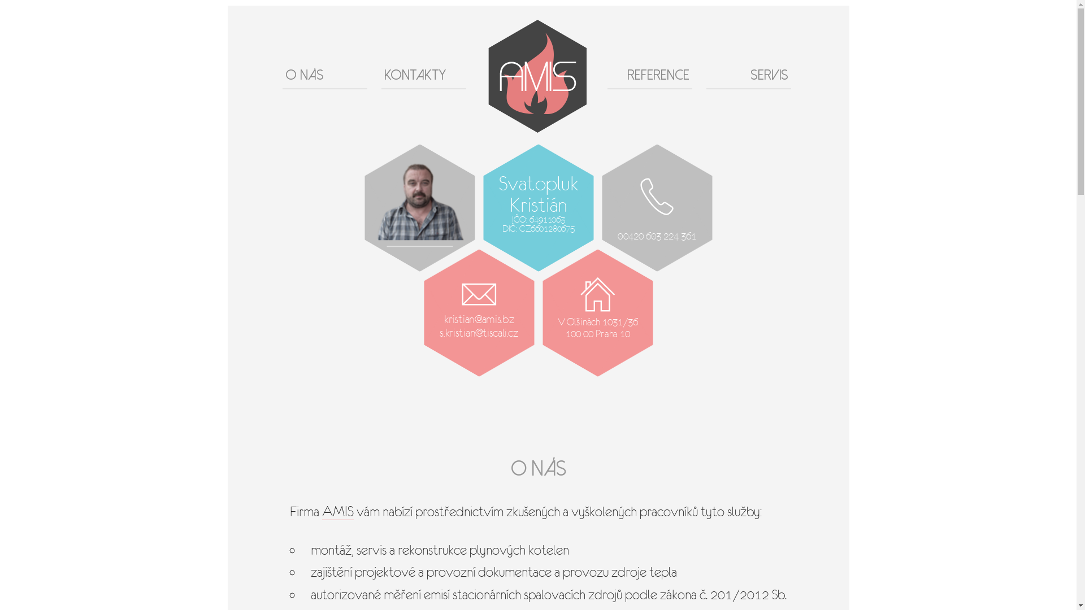 Image resolution: width=1085 pixels, height=610 pixels. I want to click on REFERENCE, so click(650, 76).